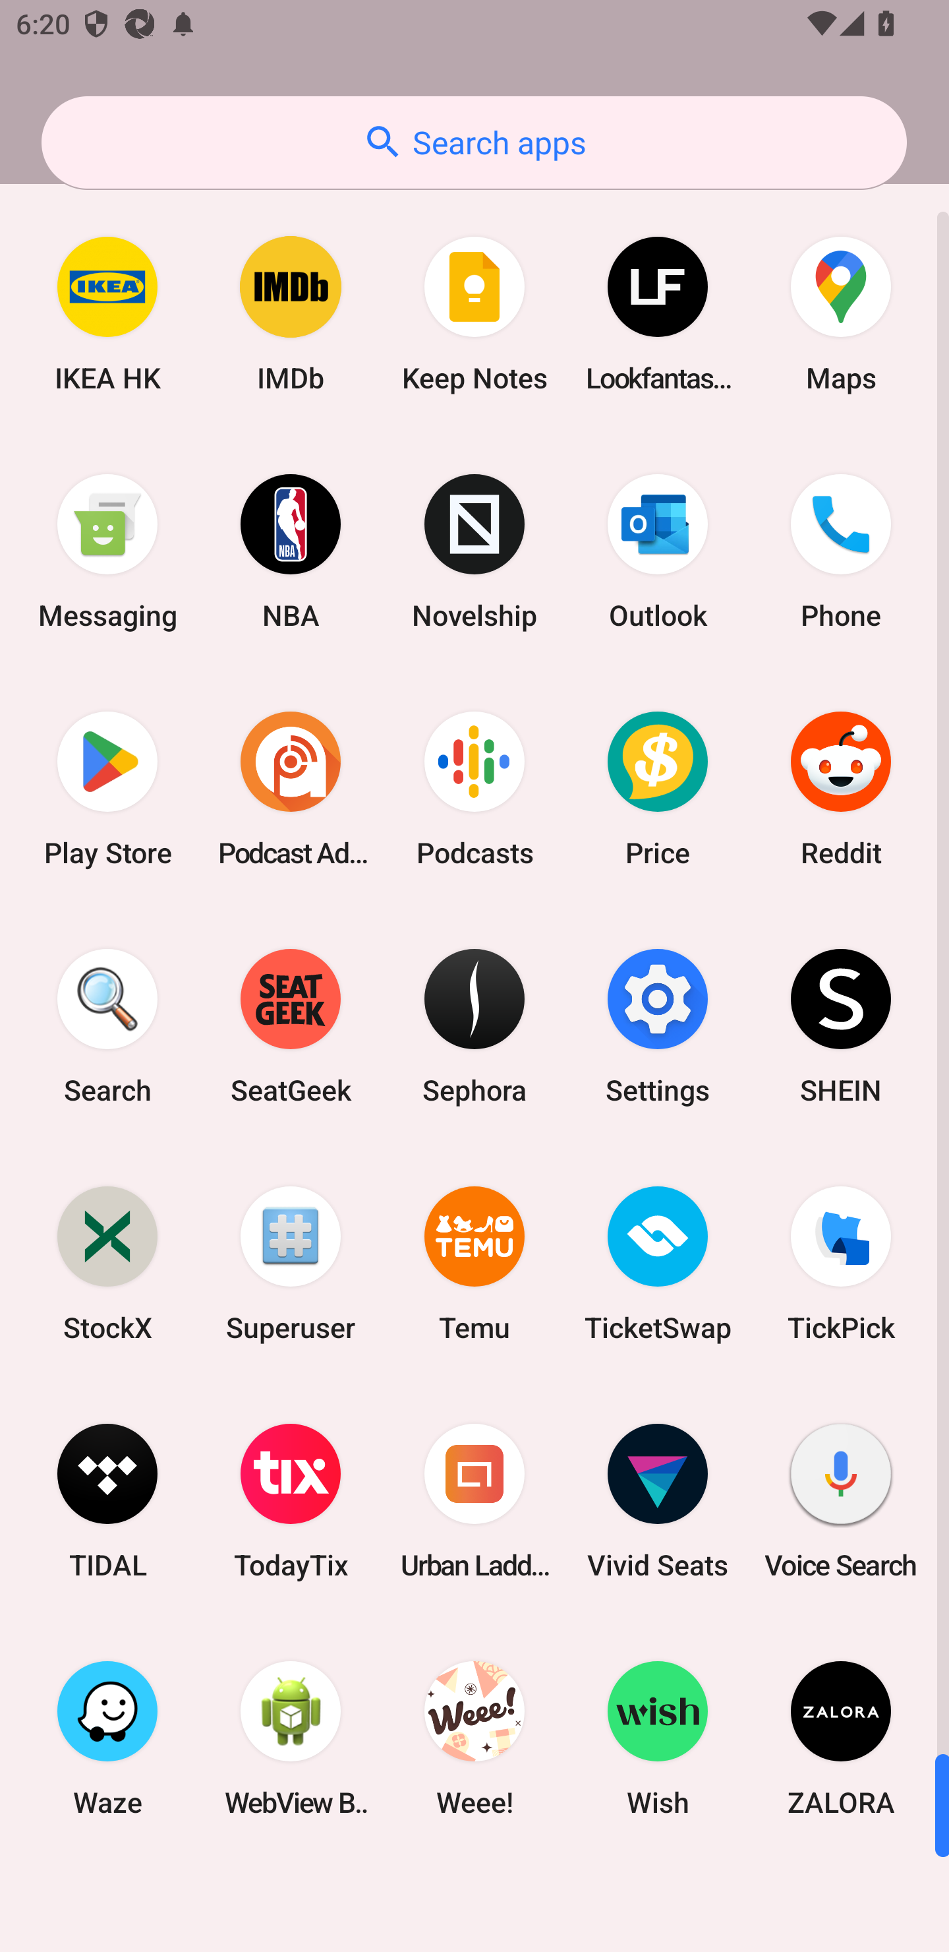 The width and height of the screenshot is (949, 1952). Describe the element at coordinates (658, 1501) in the screenshot. I see `Vivid Seats` at that location.